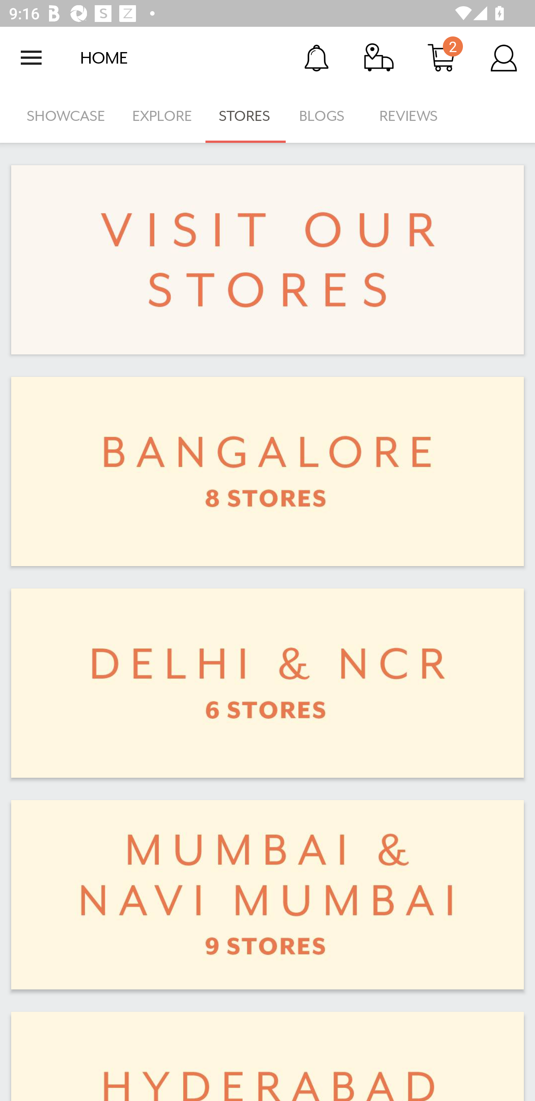 This screenshot has height=1101, width=535. Describe the element at coordinates (379, 57) in the screenshot. I see `Track Order` at that location.